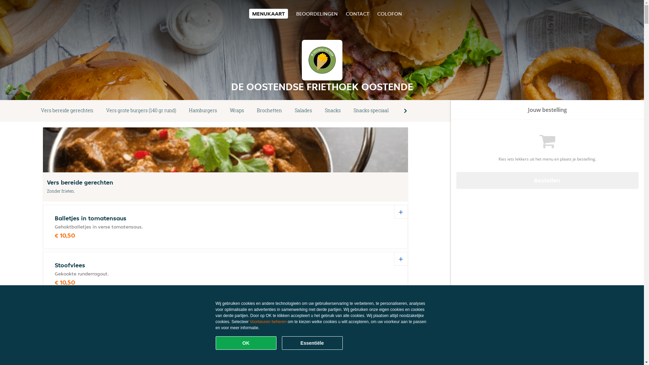  Describe the element at coordinates (548, 180) in the screenshot. I see `Bestellen` at that location.